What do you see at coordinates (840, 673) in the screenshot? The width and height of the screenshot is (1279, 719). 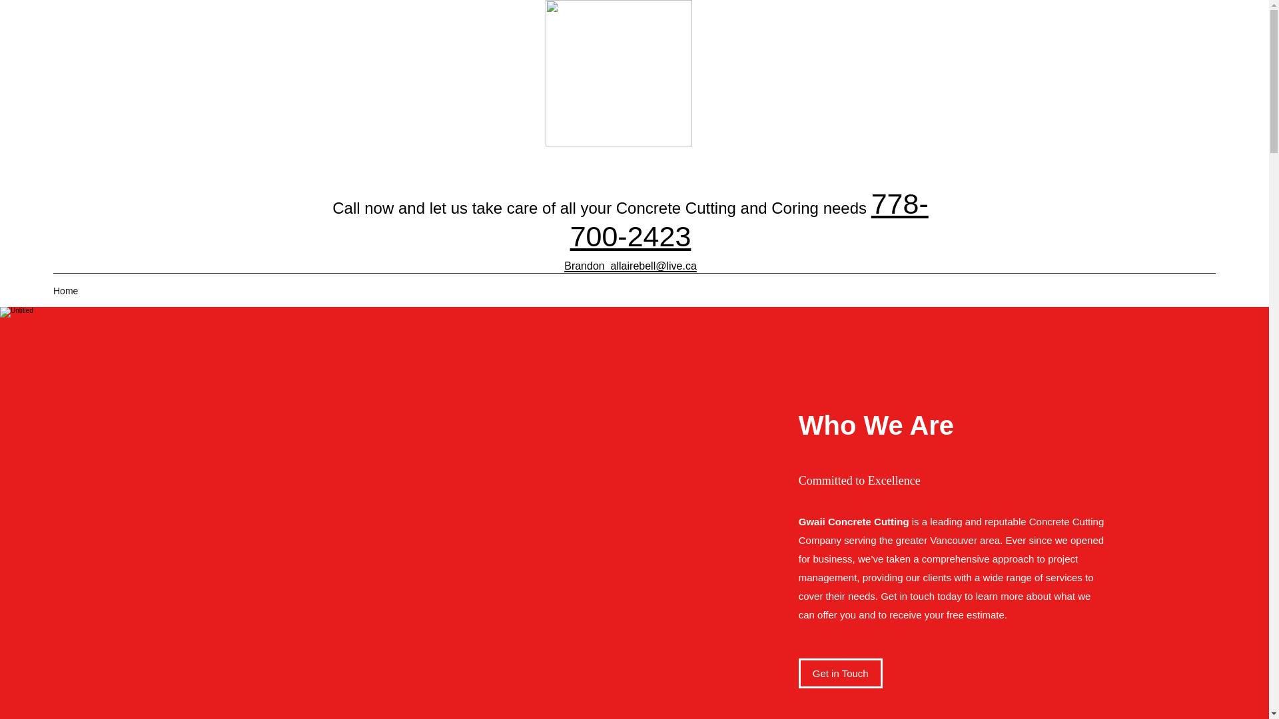 I see `Get in Touch` at bounding box center [840, 673].